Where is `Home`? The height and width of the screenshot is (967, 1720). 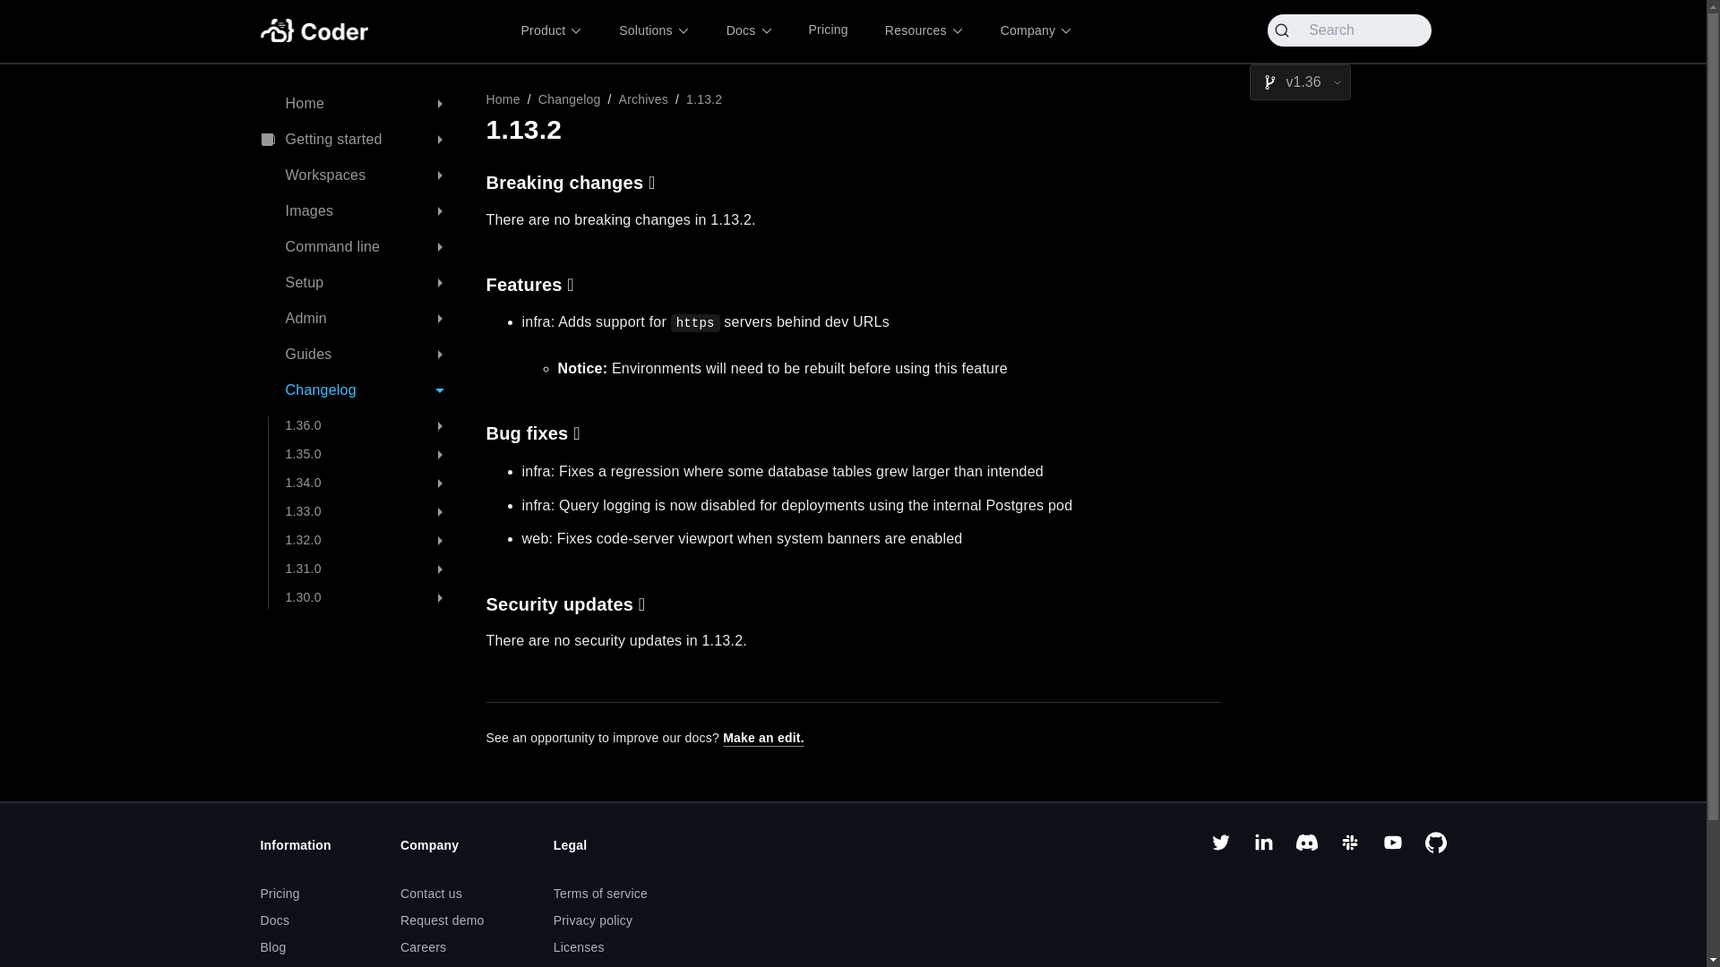 Home is located at coordinates (358, 104).